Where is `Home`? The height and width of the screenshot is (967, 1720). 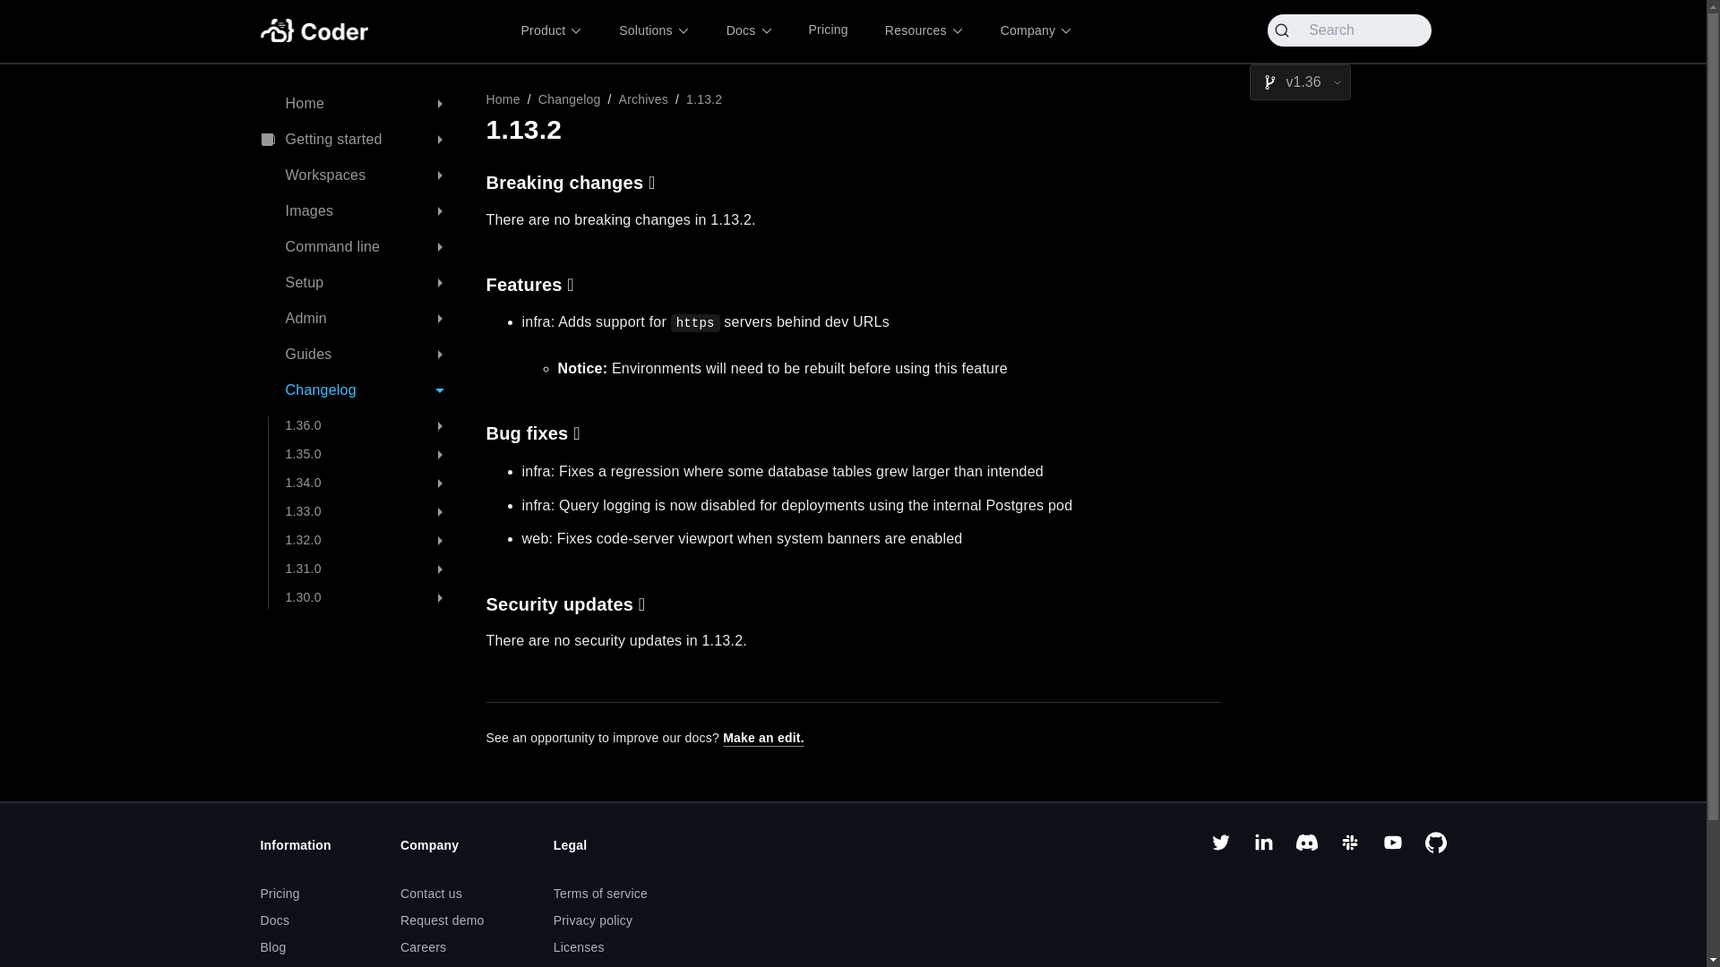 Home is located at coordinates (358, 104).